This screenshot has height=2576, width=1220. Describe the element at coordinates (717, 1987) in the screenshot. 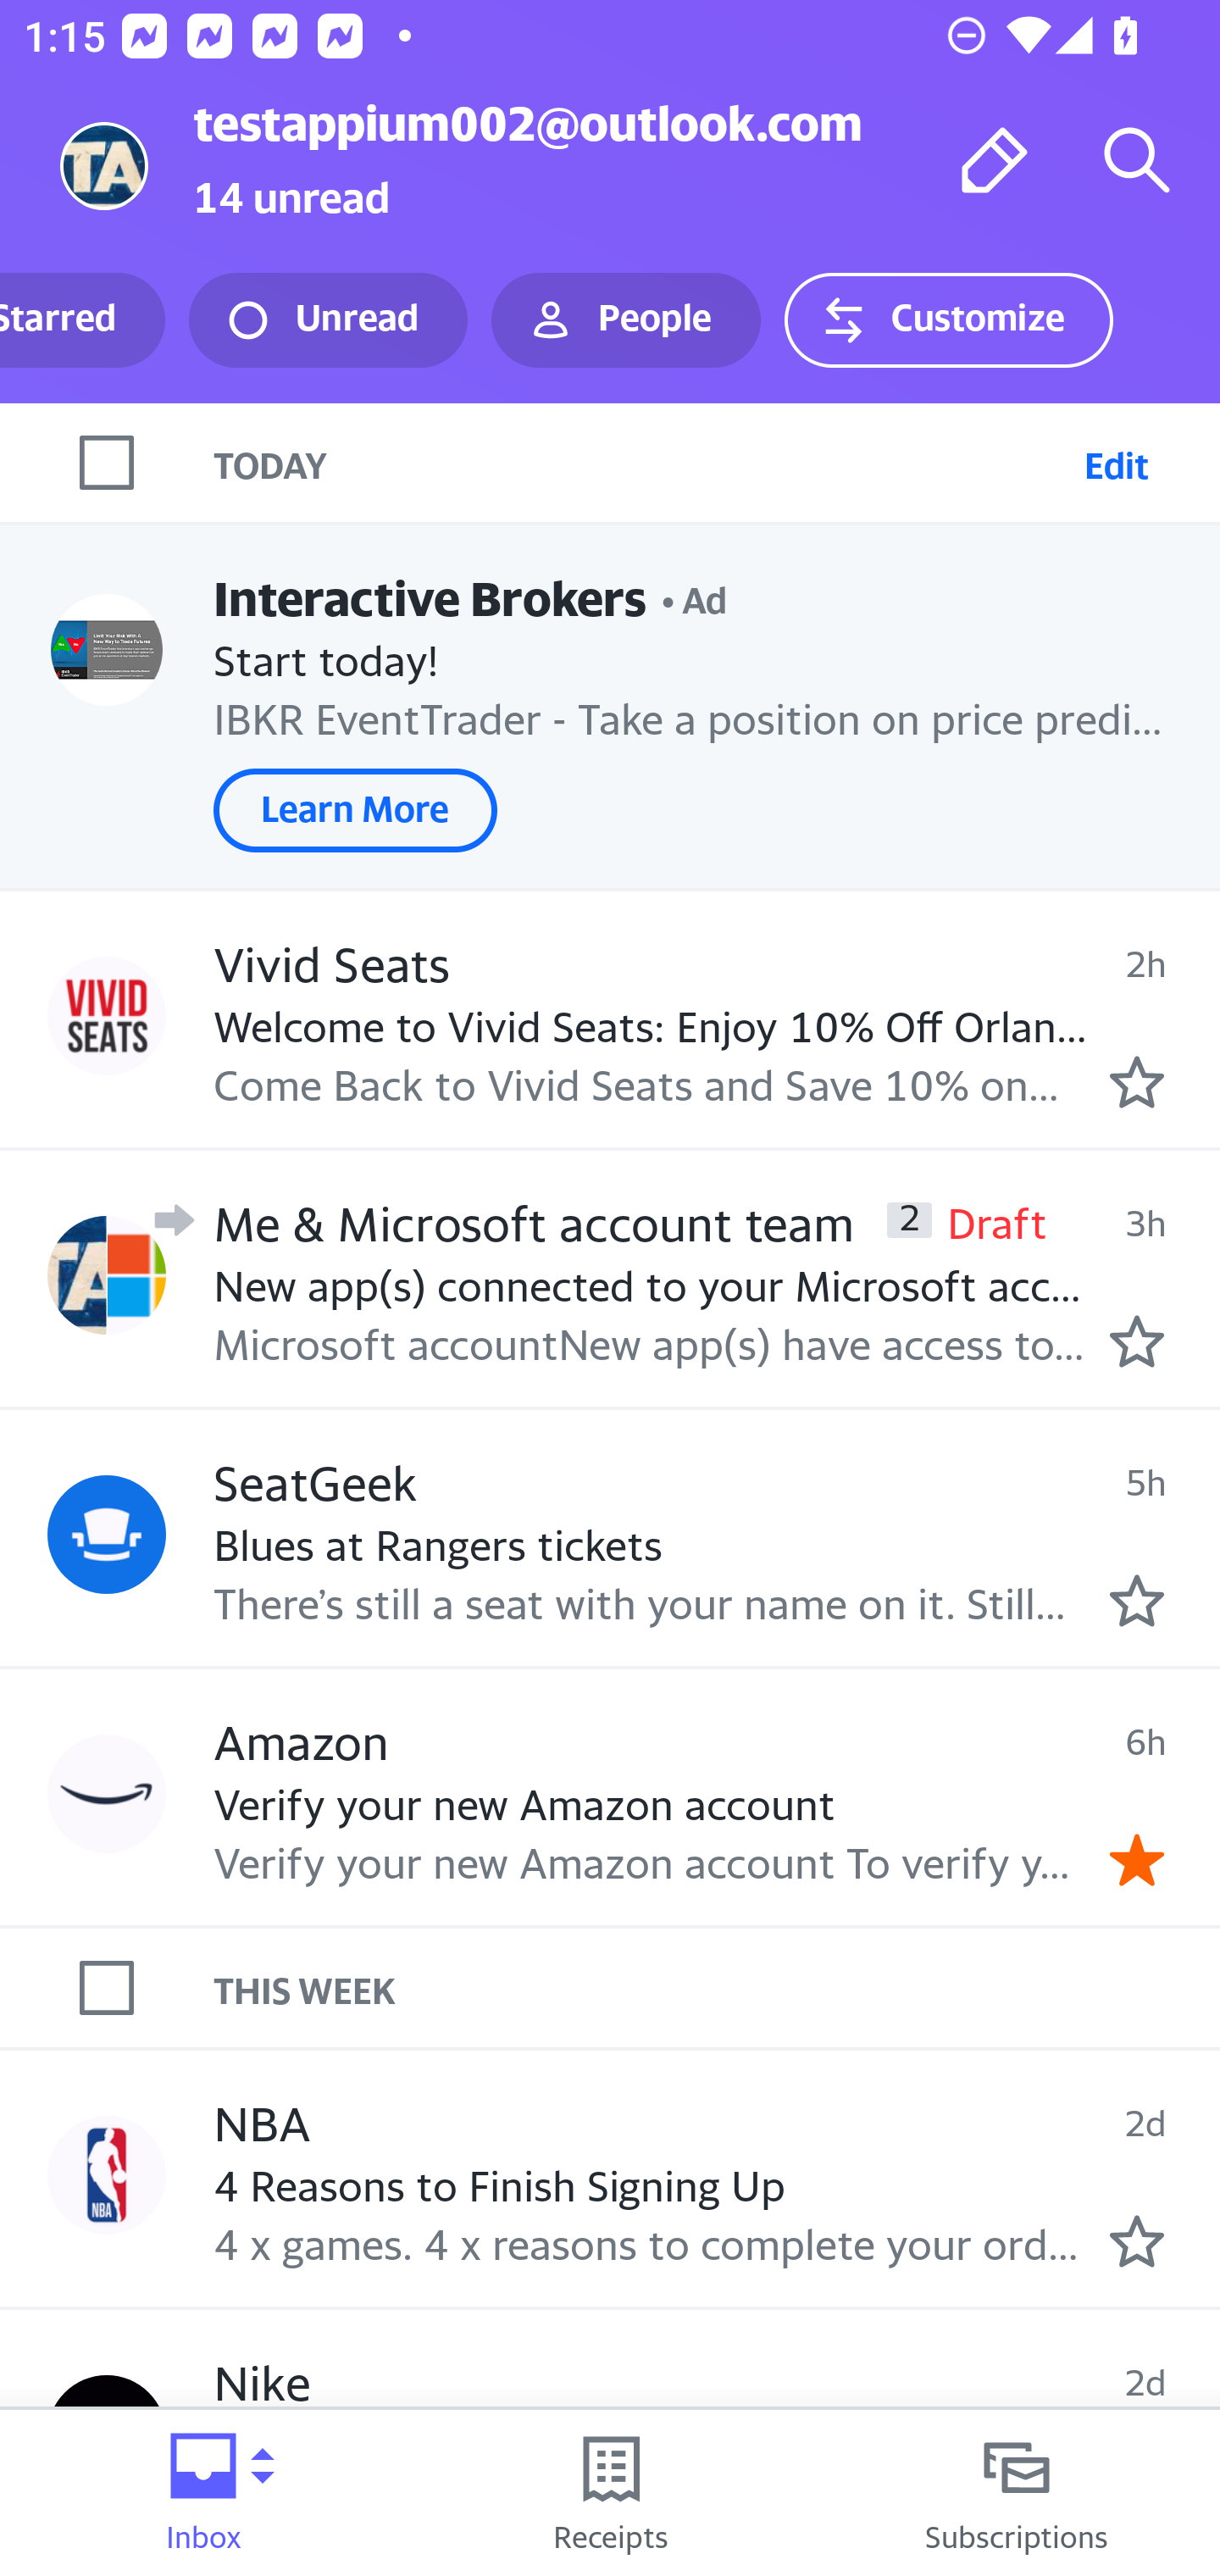

I see `THIS WEEK` at that location.